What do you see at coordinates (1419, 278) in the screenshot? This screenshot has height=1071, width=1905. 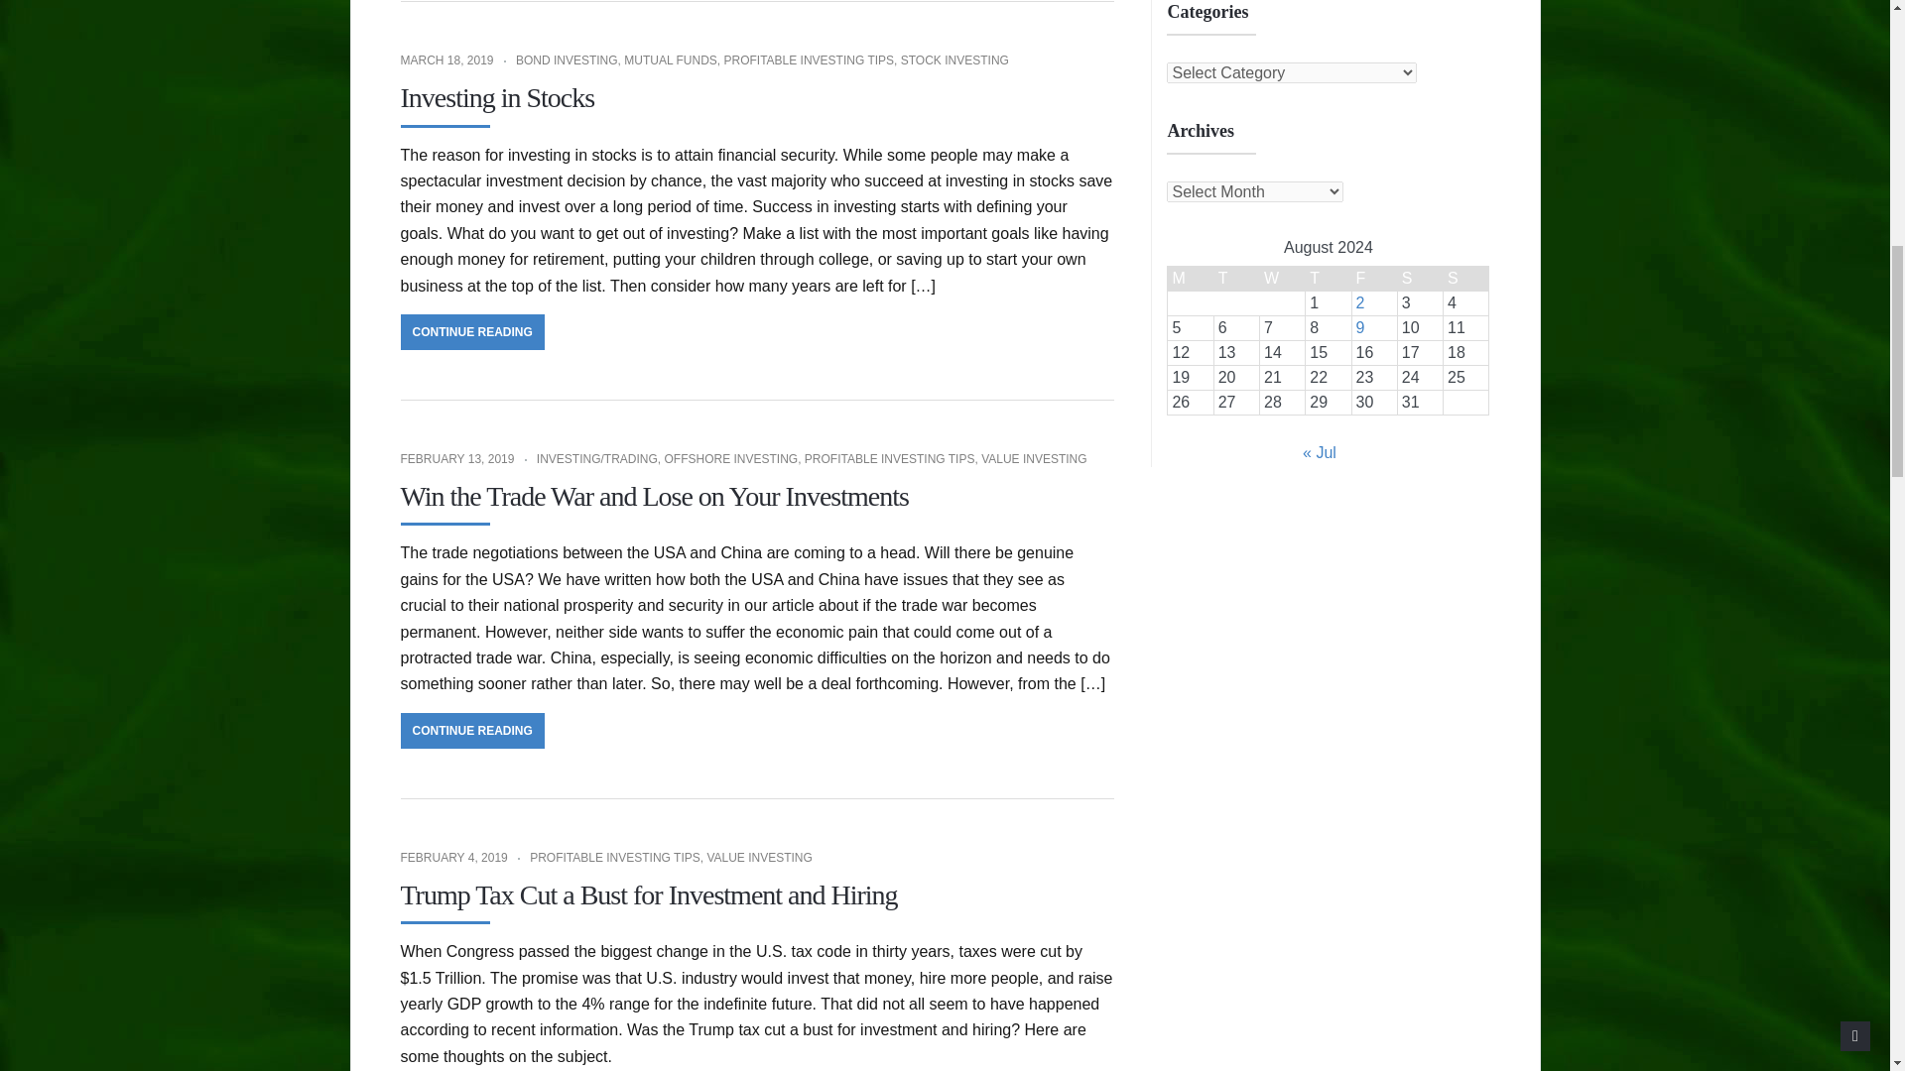 I see `Saturday` at bounding box center [1419, 278].